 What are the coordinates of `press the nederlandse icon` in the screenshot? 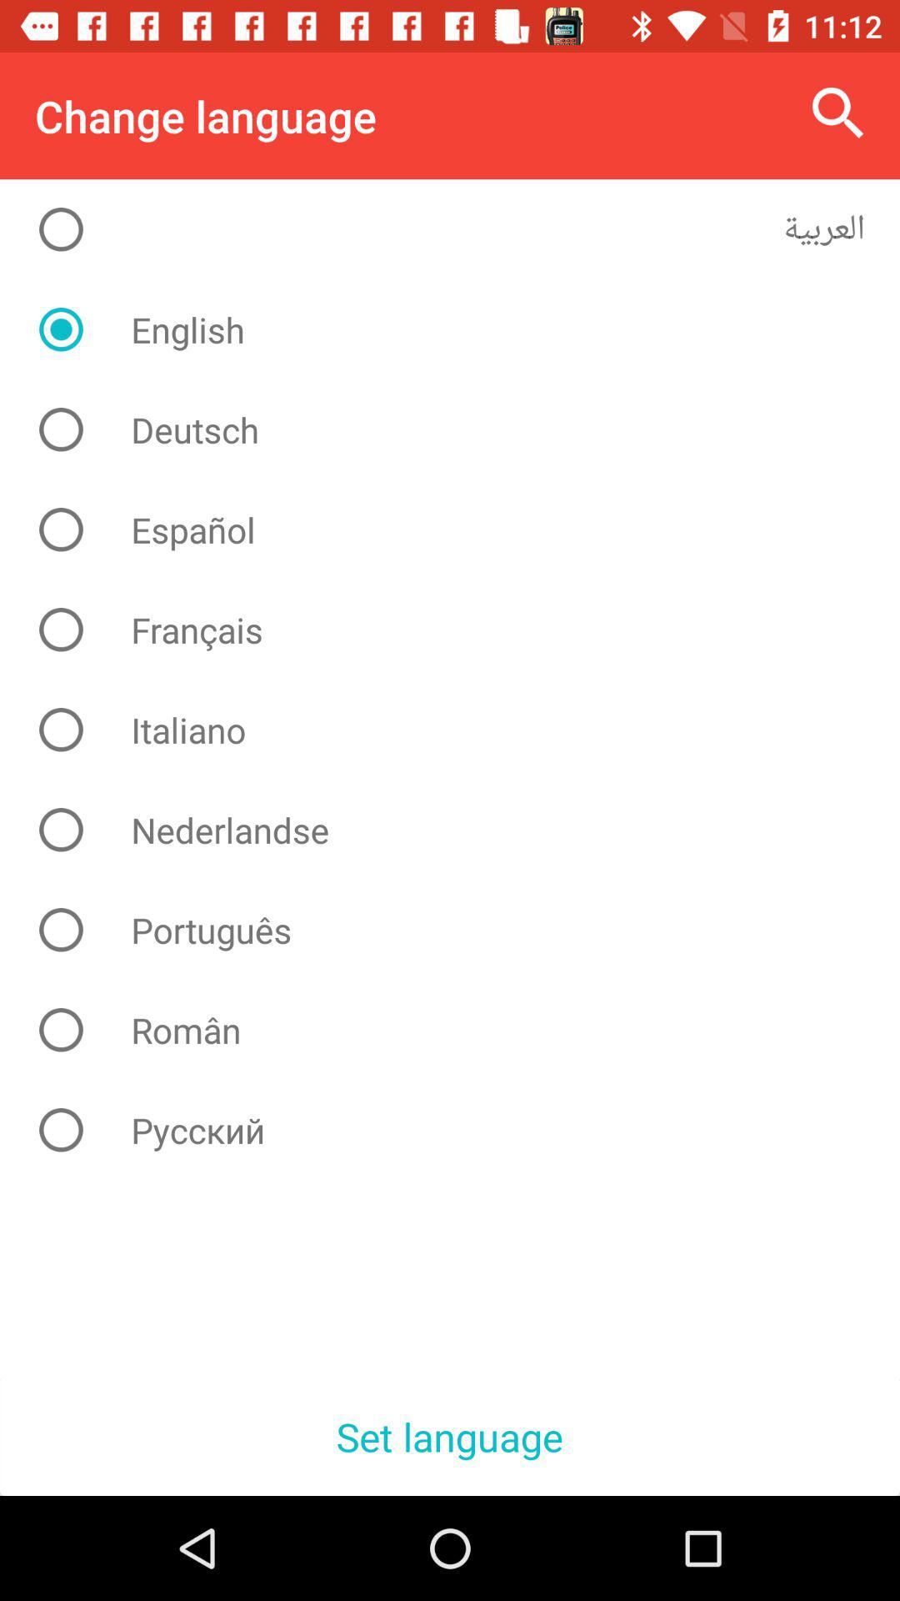 It's located at (463, 830).